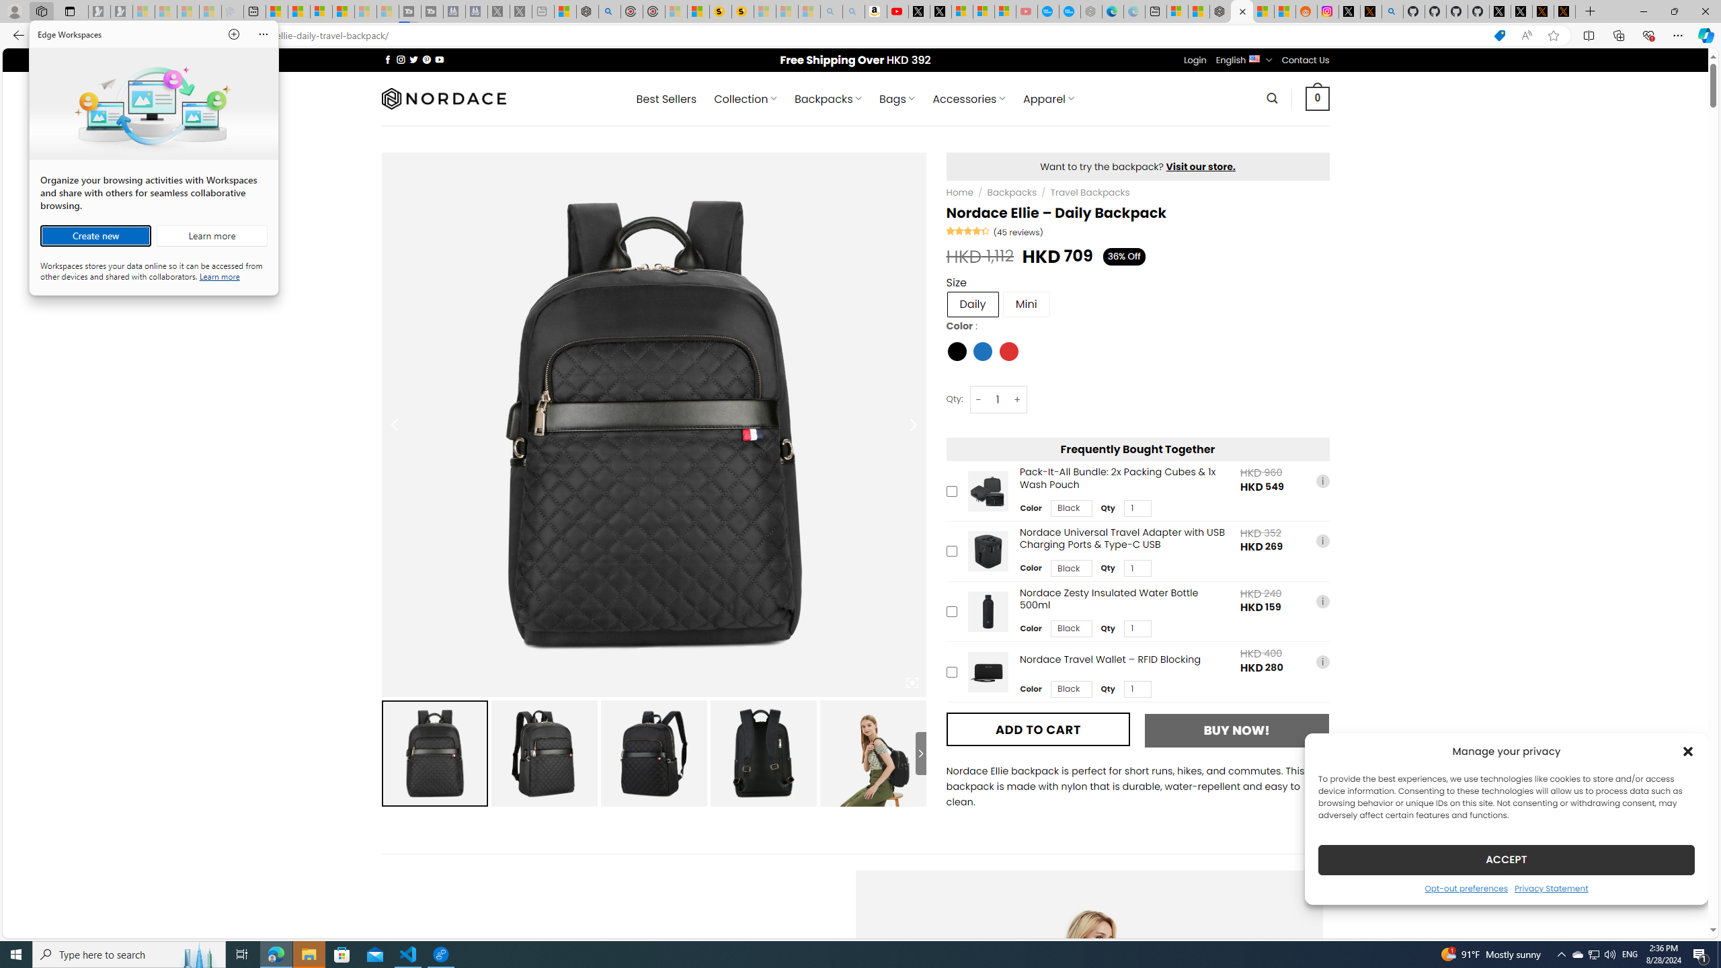 This screenshot has height=968, width=1721. What do you see at coordinates (1011, 192) in the screenshot?
I see `Backpacks` at bounding box center [1011, 192].